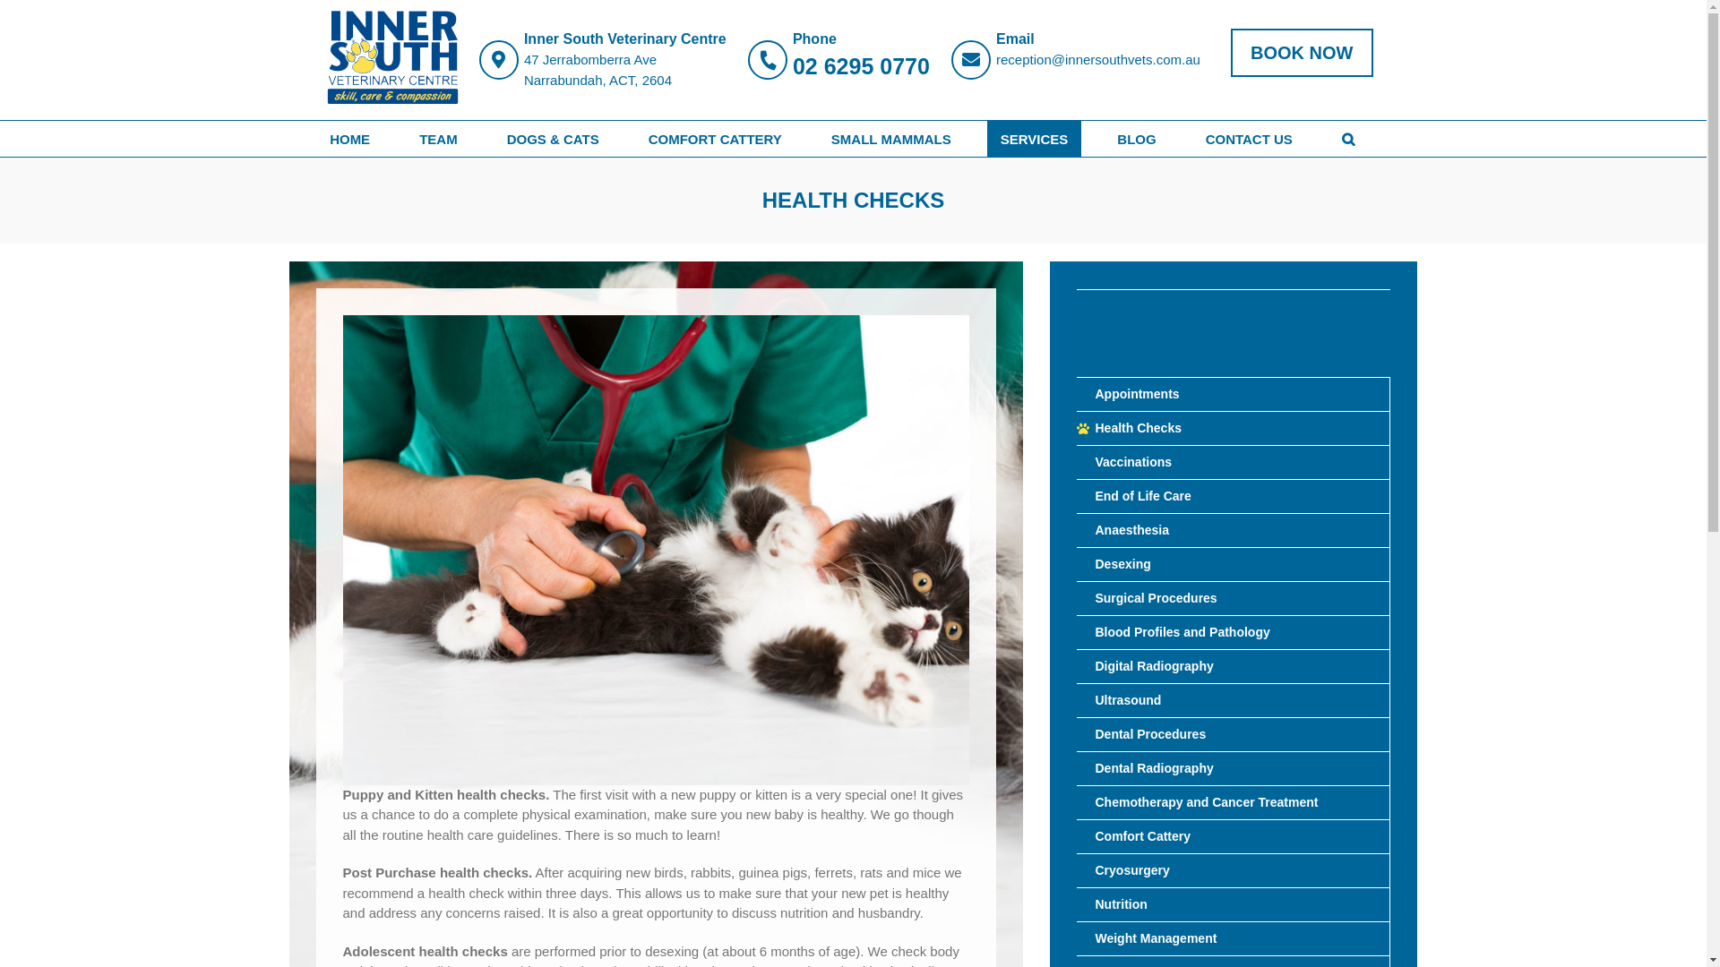 The image size is (1720, 967). What do you see at coordinates (1233, 769) in the screenshot?
I see `Dental Radiography` at bounding box center [1233, 769].